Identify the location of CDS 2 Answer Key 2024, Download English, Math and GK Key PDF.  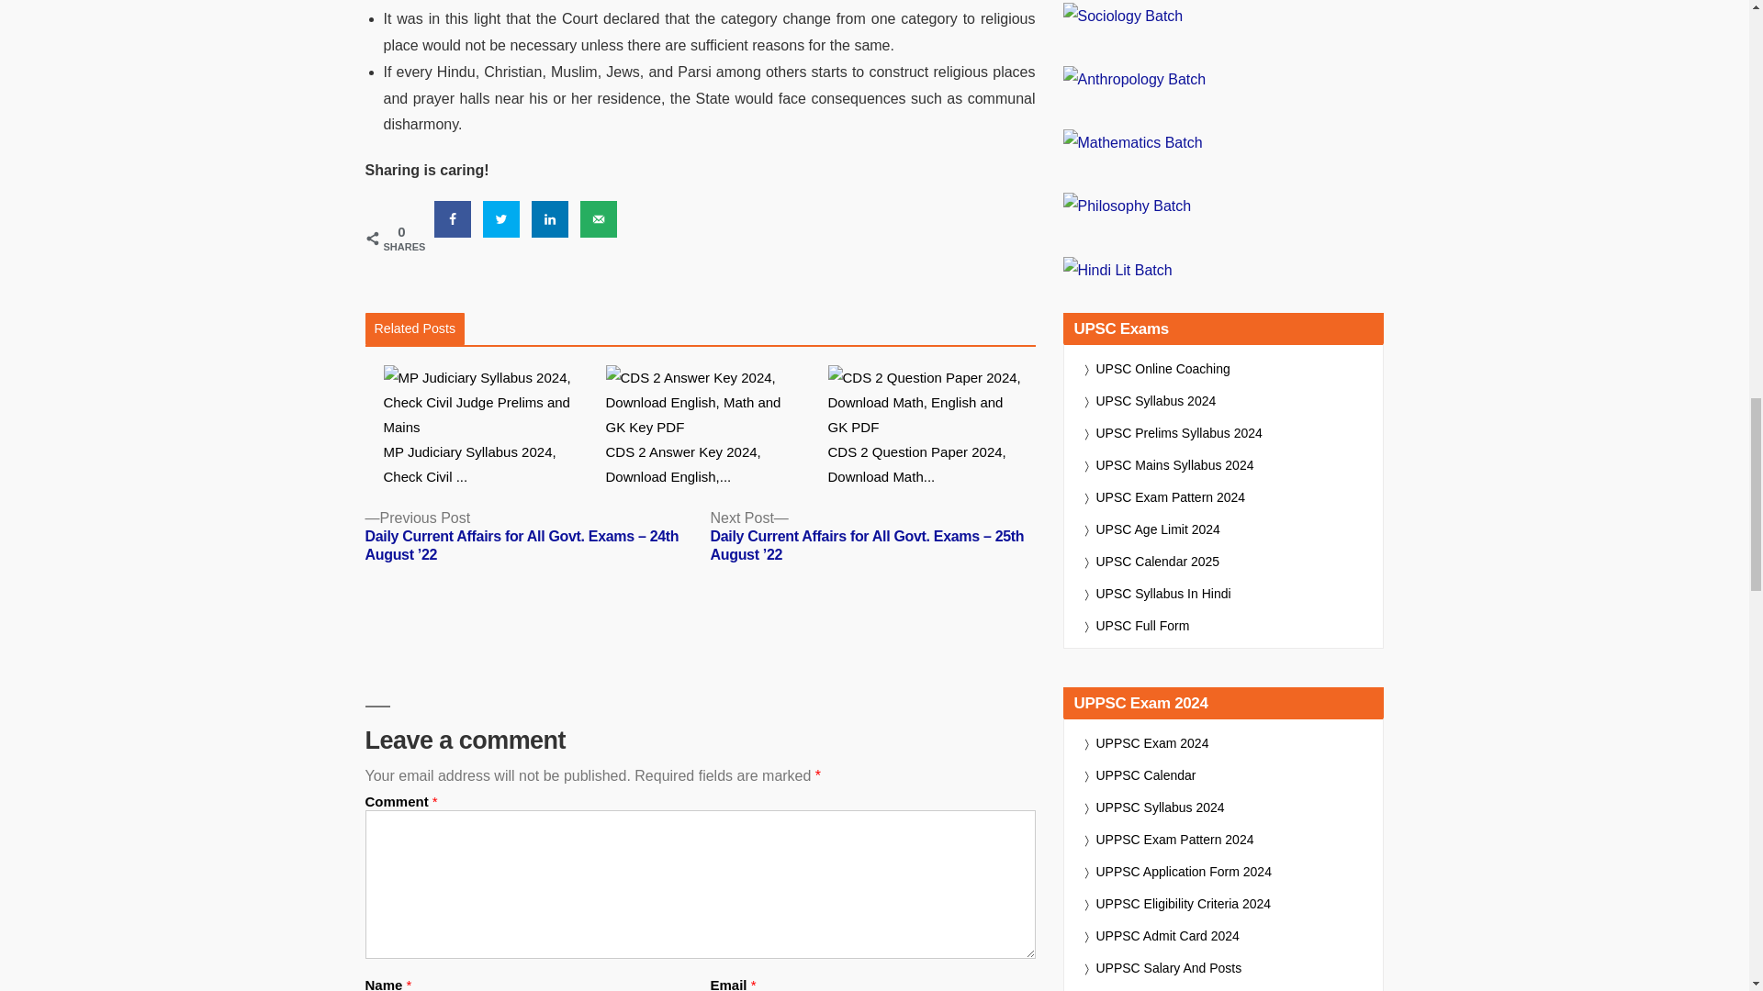
(709, 428).